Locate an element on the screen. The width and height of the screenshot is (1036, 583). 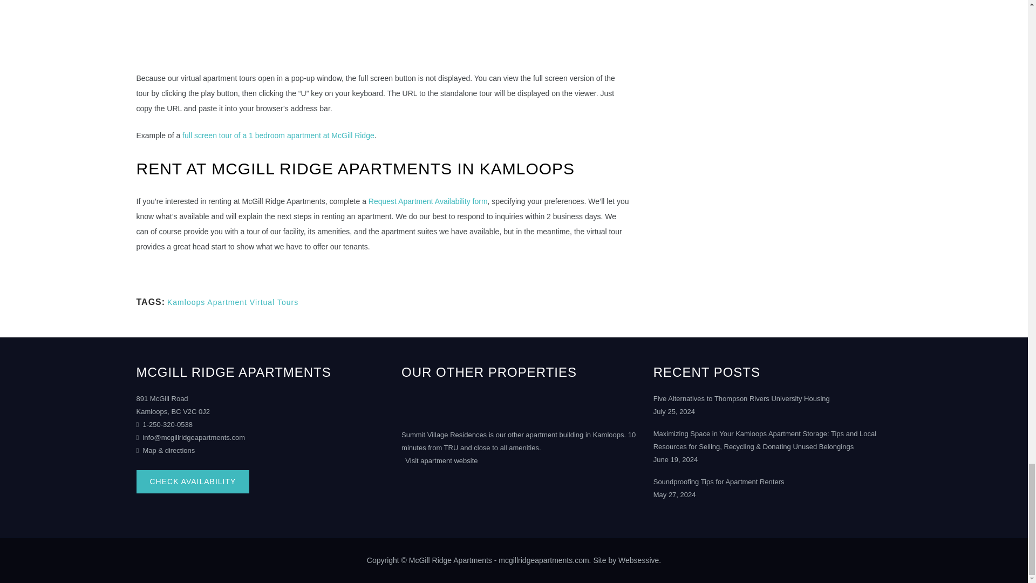
Kamloops Apartment Virtual Tours is located at coordinates (232, 302).